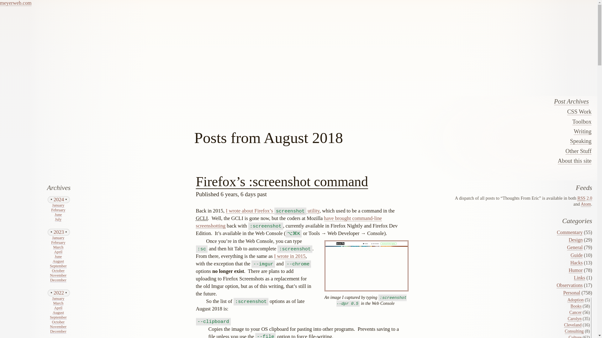 Image resolution: width=602 pixels, height=338 pixels. I want to click on Toolbox, so click(505, 121).